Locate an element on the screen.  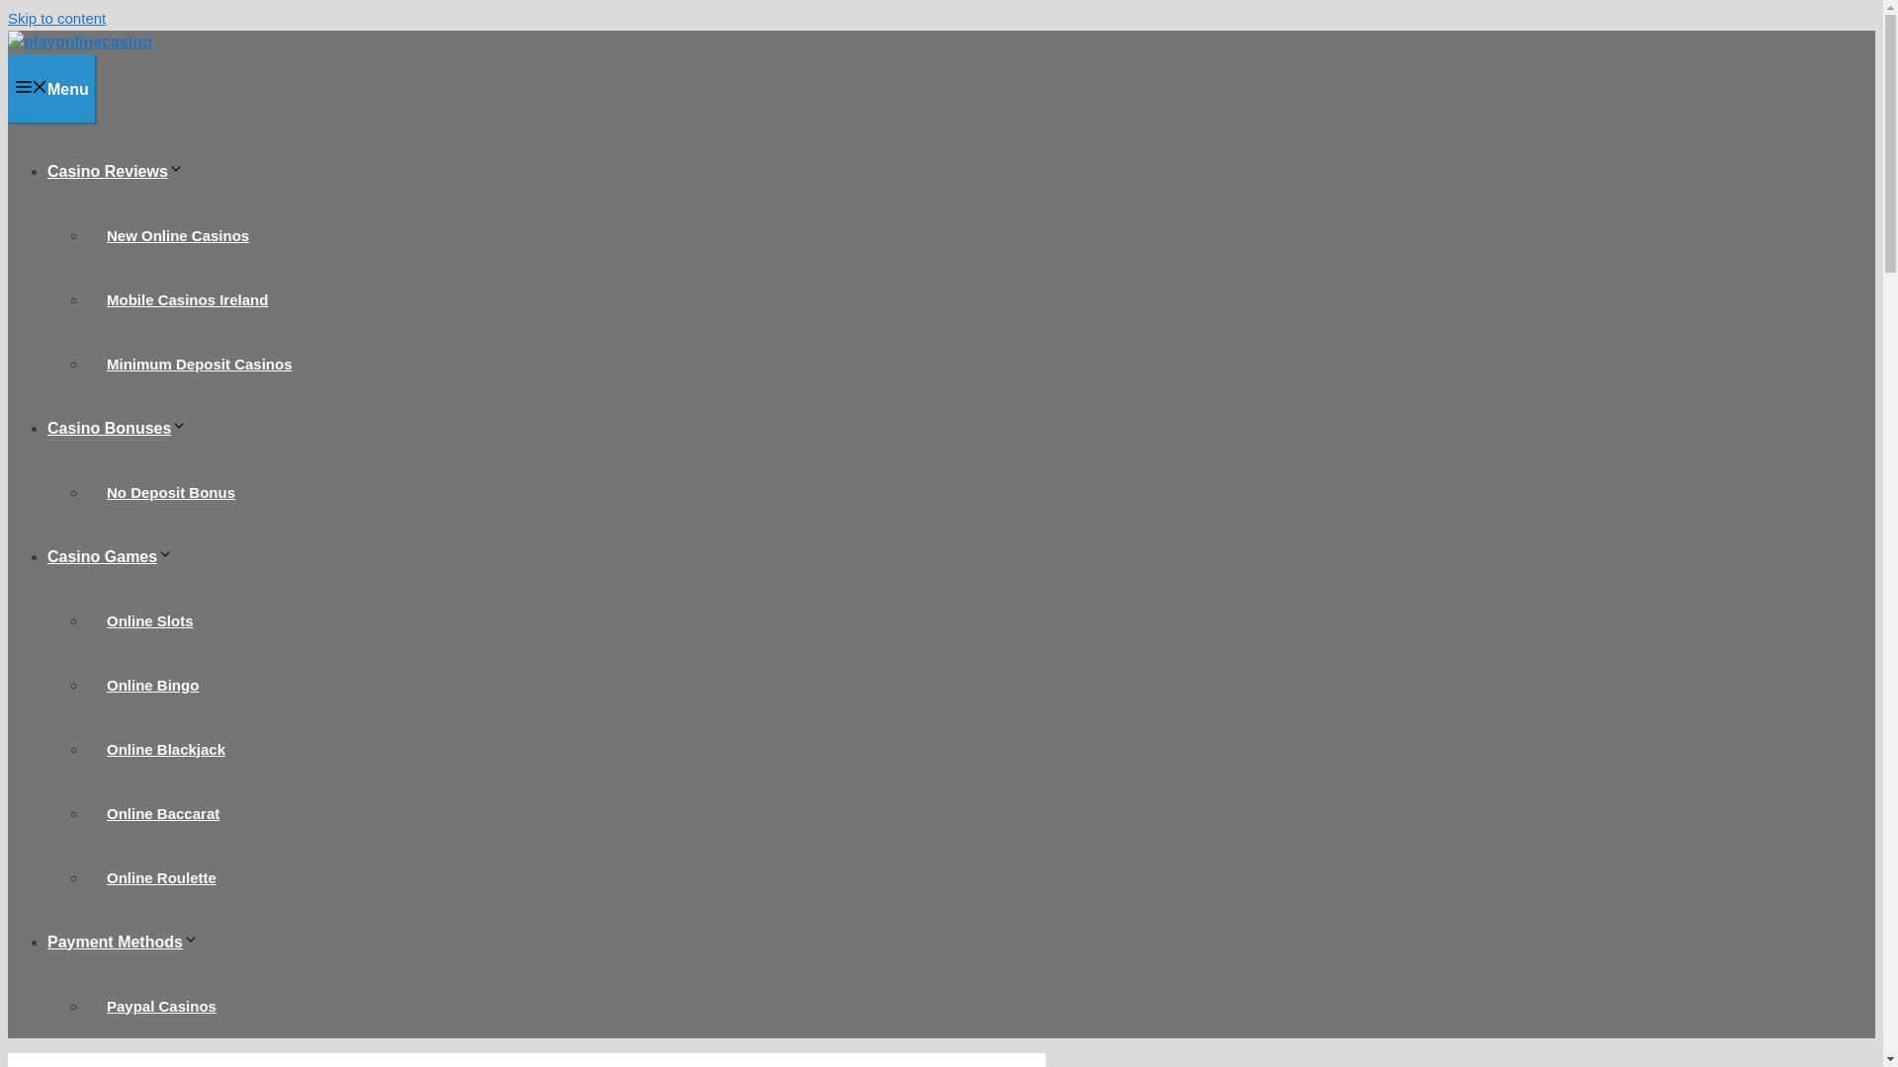
Online Roulette is located at coordinates (161, 877).